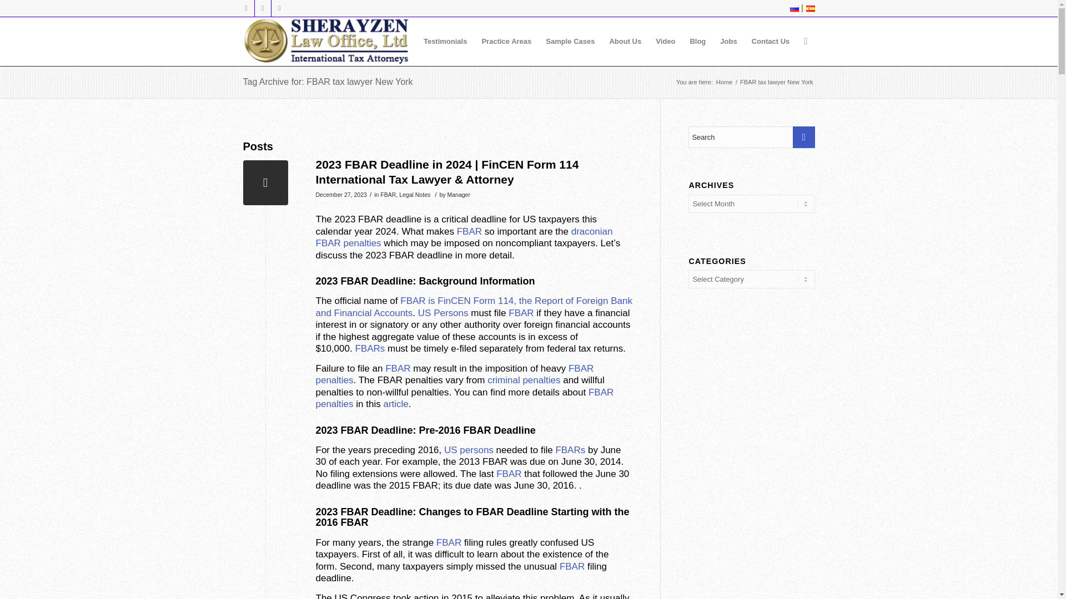 The height and width of the screenshot is (599, 1066). What do you see at coordinates (454, 374) in the screenshot?
I see `FBAR penalties` at bounding box center [454, 374].